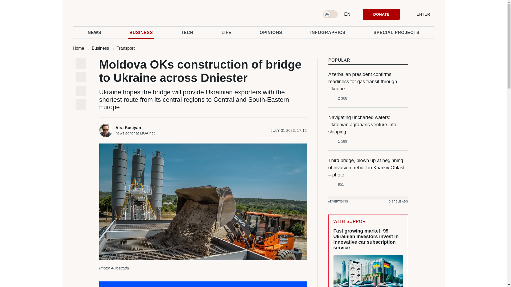  What do you see at coordinates (141, 32) in the screenshot?
I see `BUSINESS` at bounding box center [141, 32].